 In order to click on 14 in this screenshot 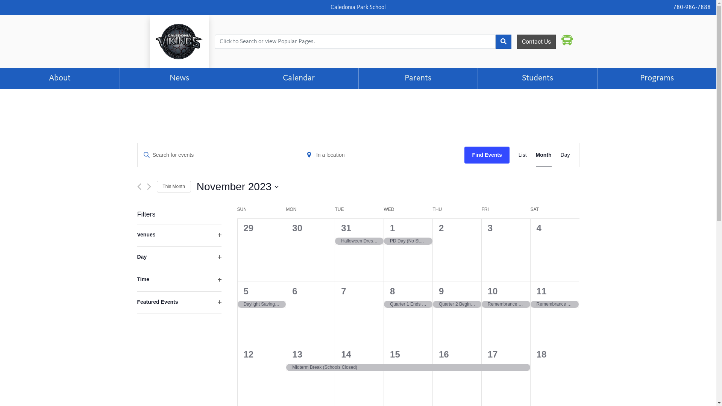, I will do `click(346, 354)`.